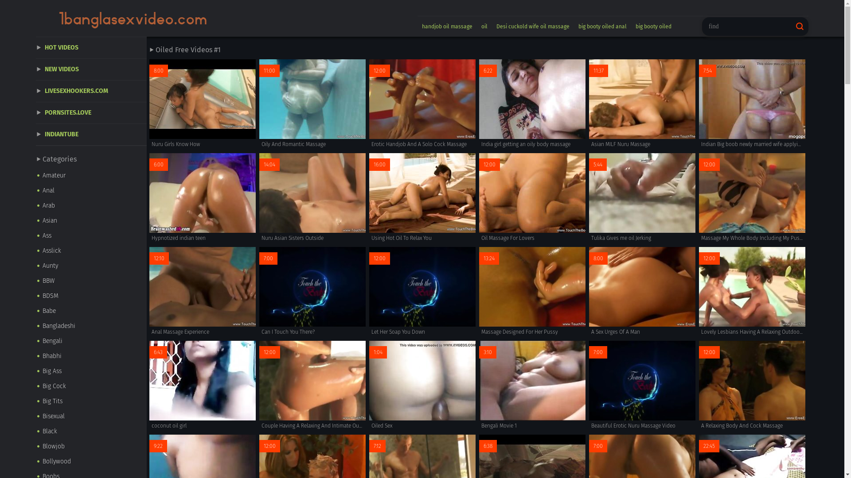  Describe the element at coordinates (422, 198) in the screenshot. I see `16:00
Using Hot Oil To Relax You` at that location.